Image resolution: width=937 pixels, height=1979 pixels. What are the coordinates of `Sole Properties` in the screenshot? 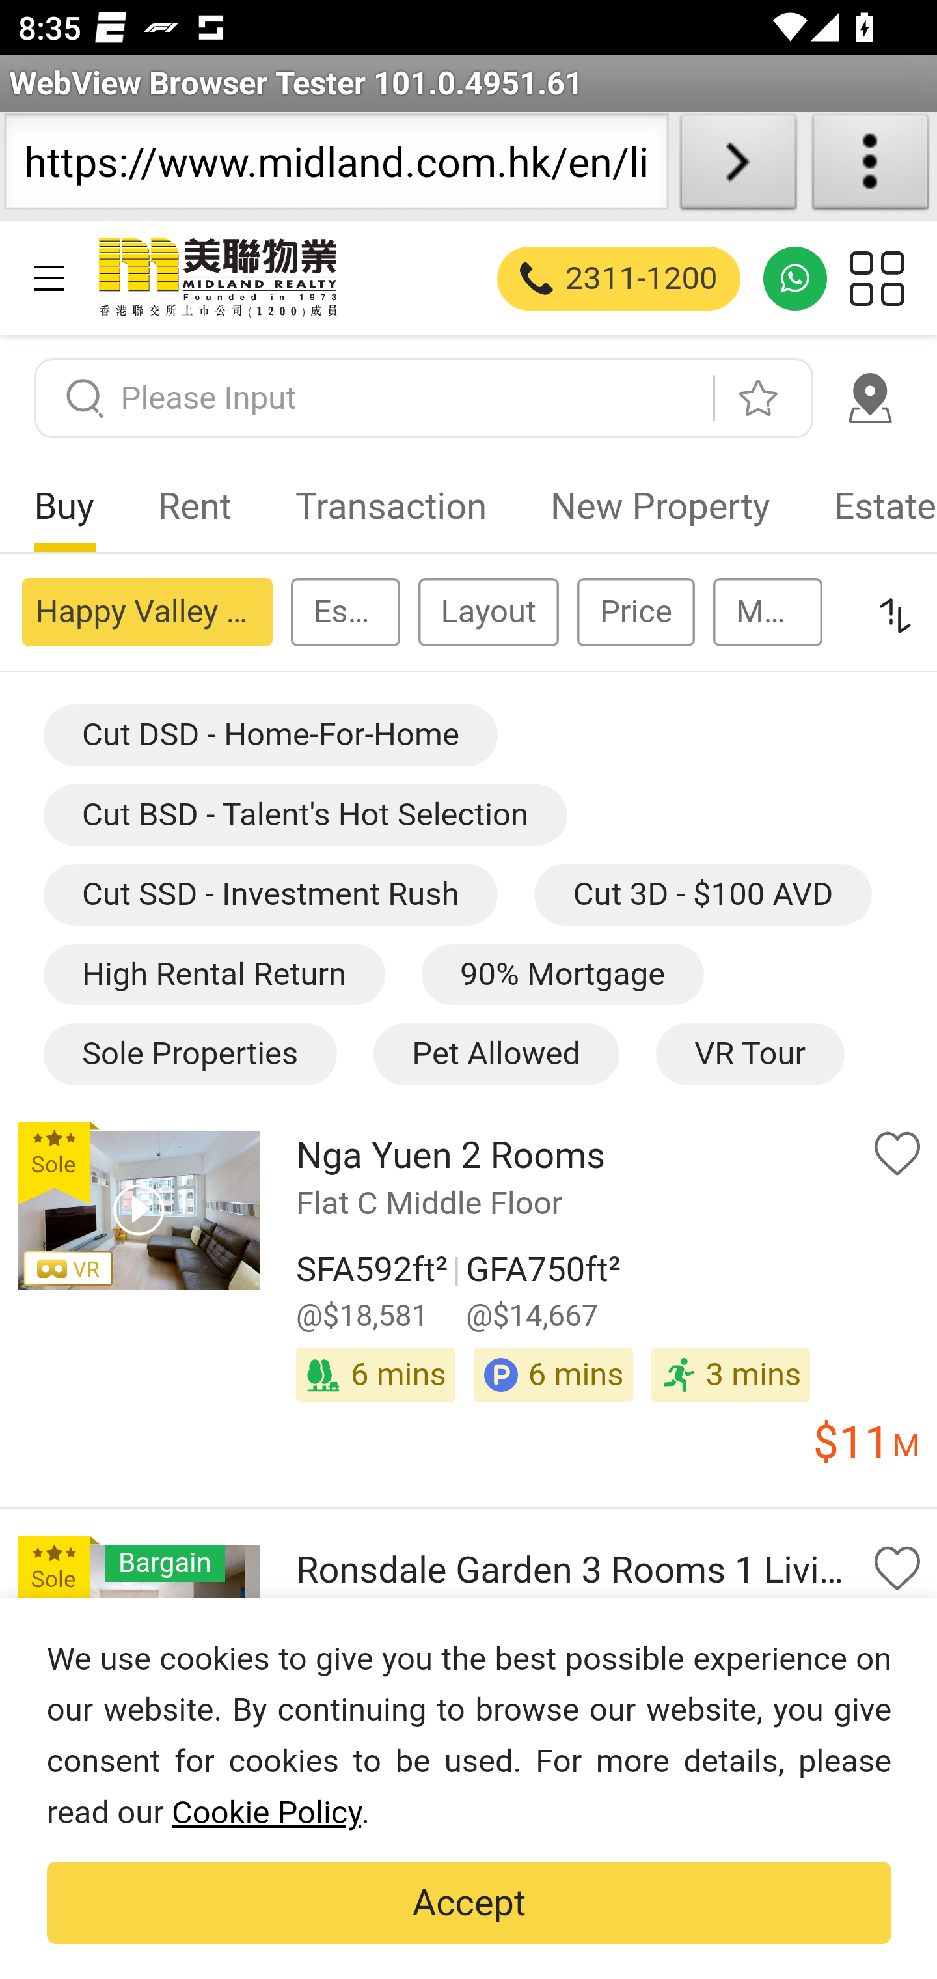 It's located at (189, 1055).